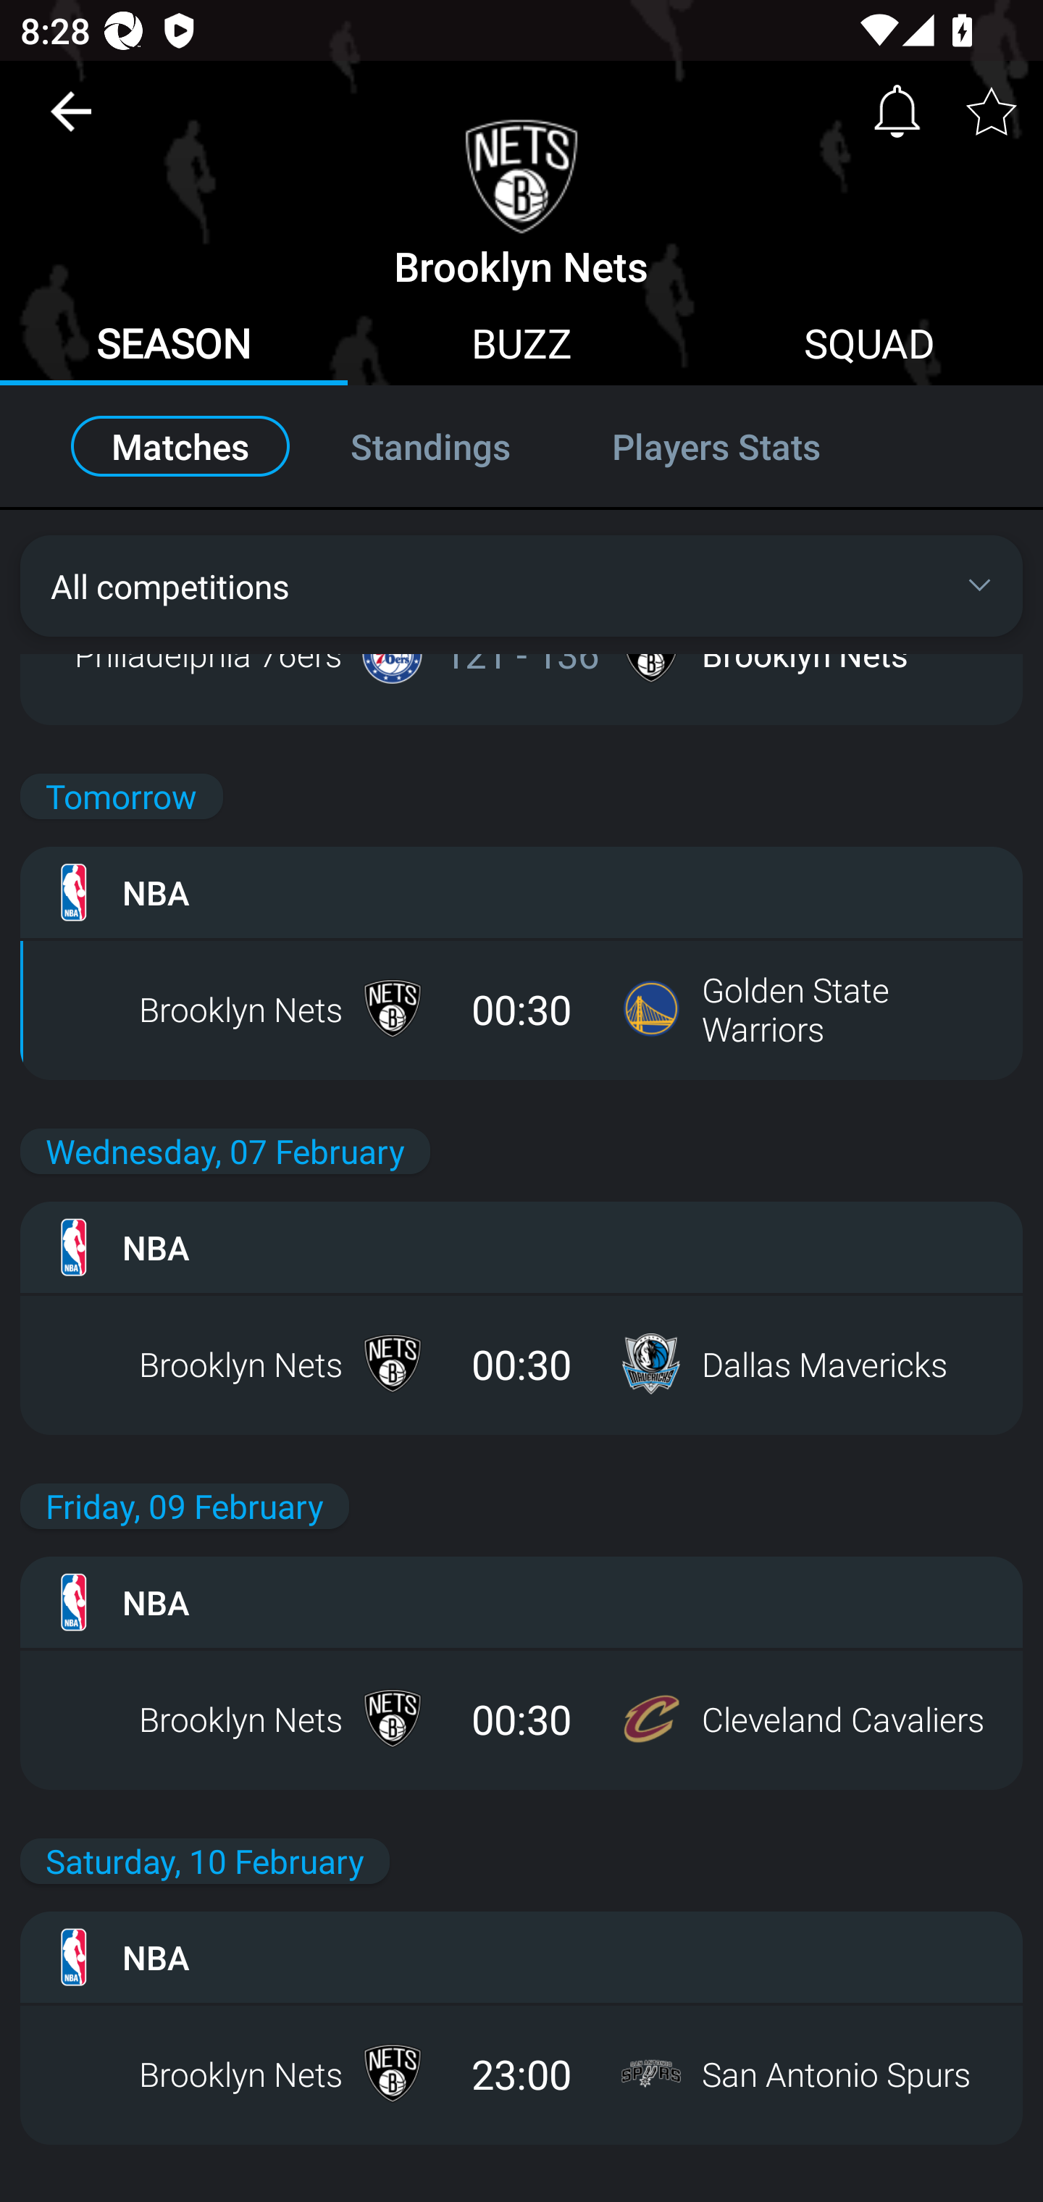  I want to click on NBA, so click(521, 1602).